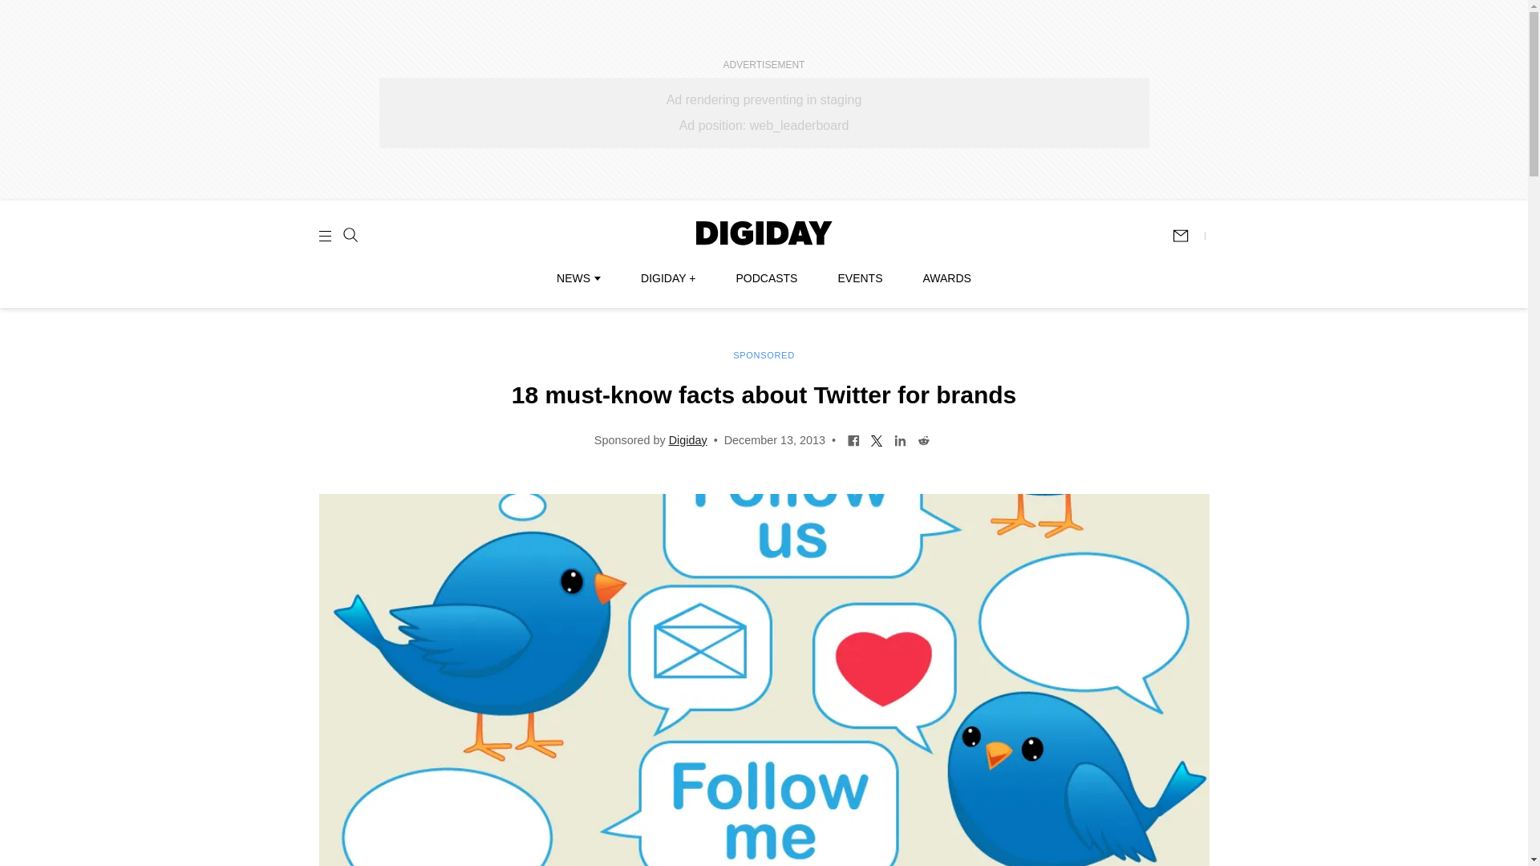 The height and width of the screenshot is (866, 1540). I want to click on Share on Facebook, so click(853, 439).